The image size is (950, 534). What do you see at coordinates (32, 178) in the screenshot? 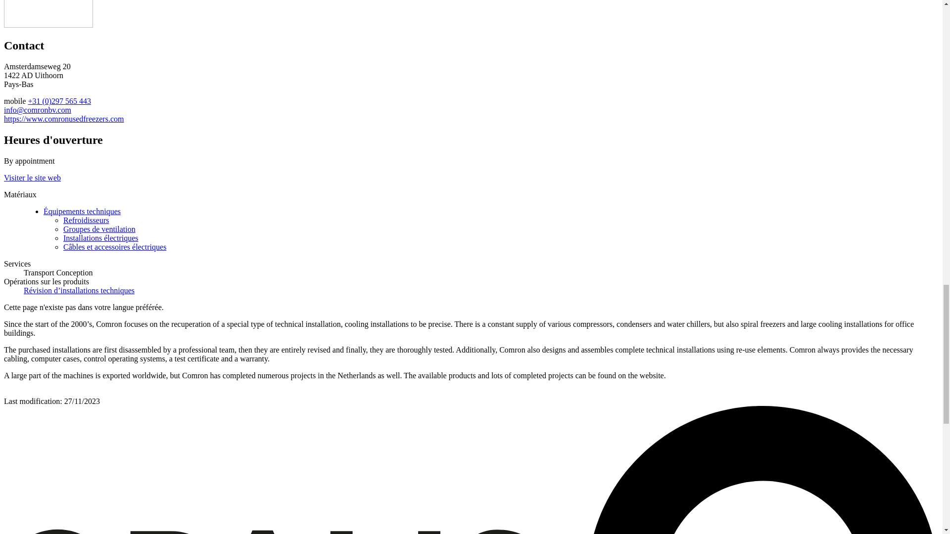
I see `Visiter le site web` at bounding box center [32, 178].